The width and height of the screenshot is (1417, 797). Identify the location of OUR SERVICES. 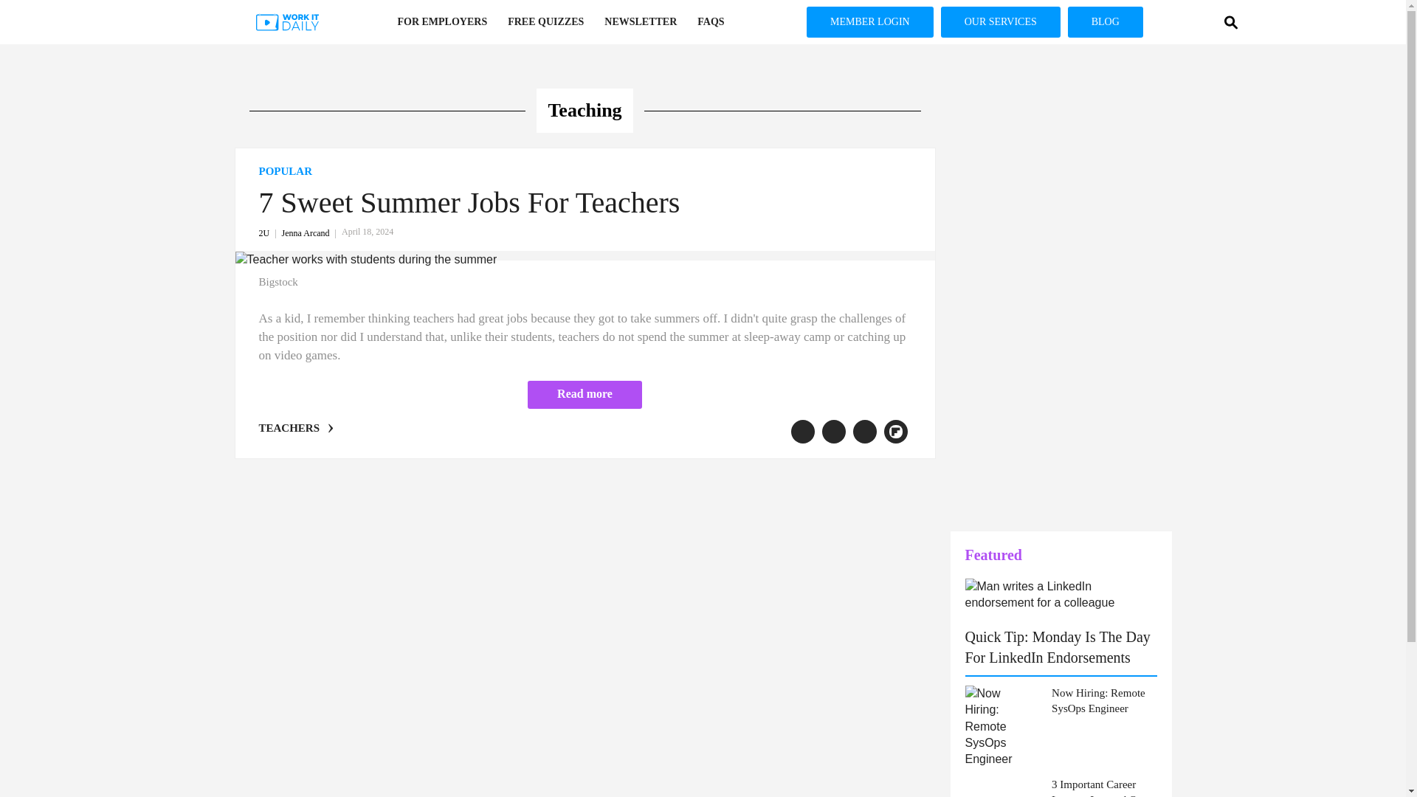
(1000, 21).